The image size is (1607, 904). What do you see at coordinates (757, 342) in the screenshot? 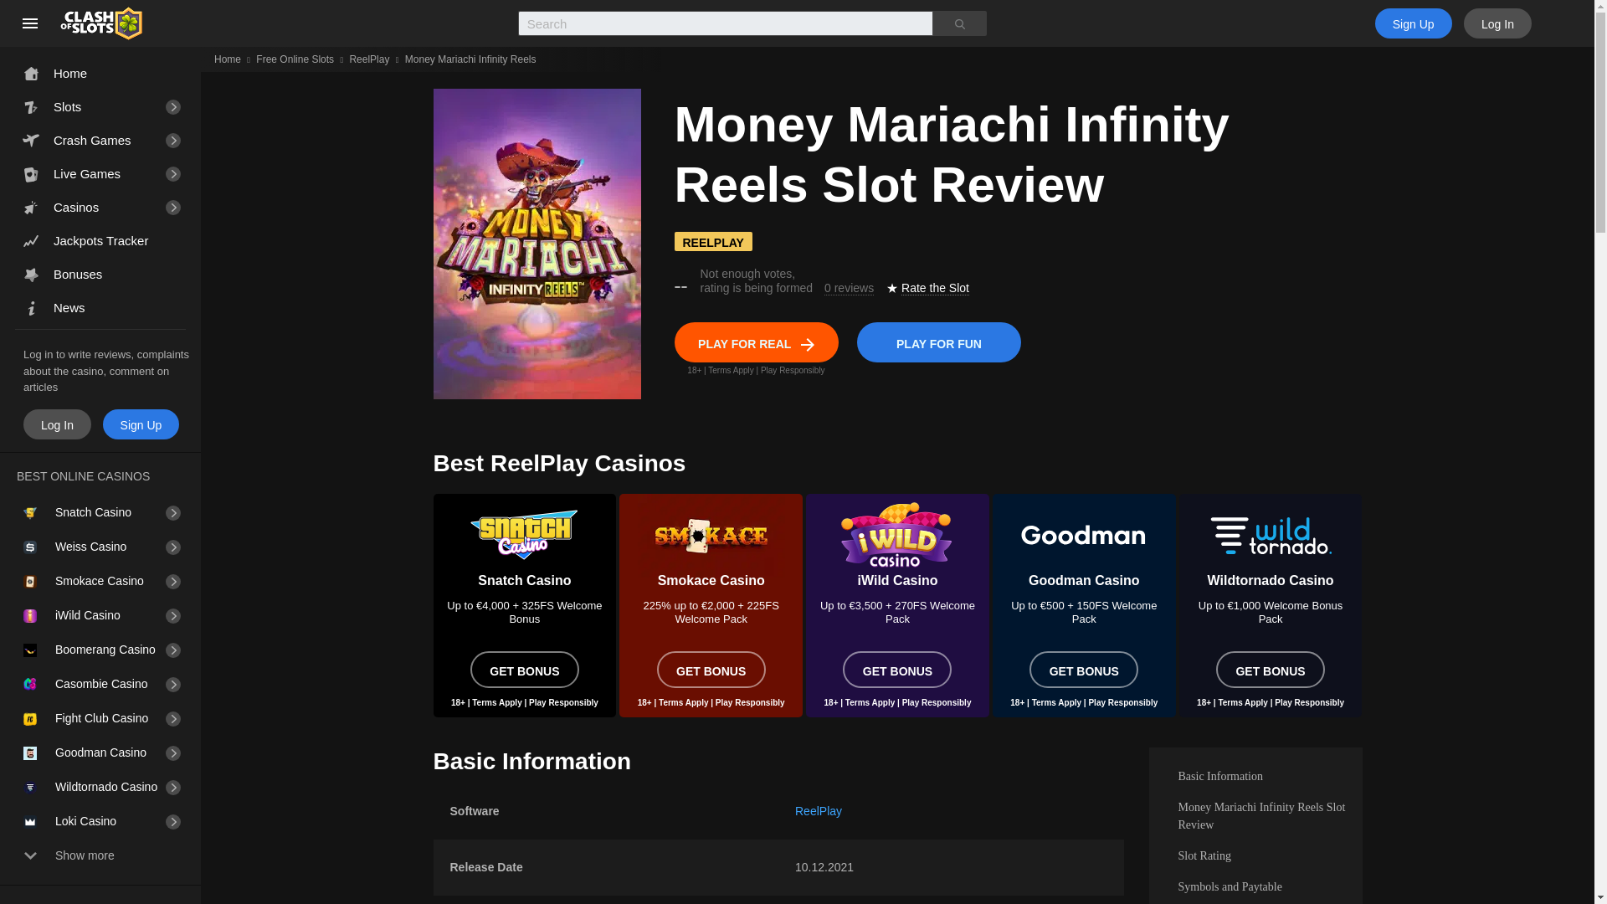
I see `PLAY FOR REAL` at bounding box center [757, 342].